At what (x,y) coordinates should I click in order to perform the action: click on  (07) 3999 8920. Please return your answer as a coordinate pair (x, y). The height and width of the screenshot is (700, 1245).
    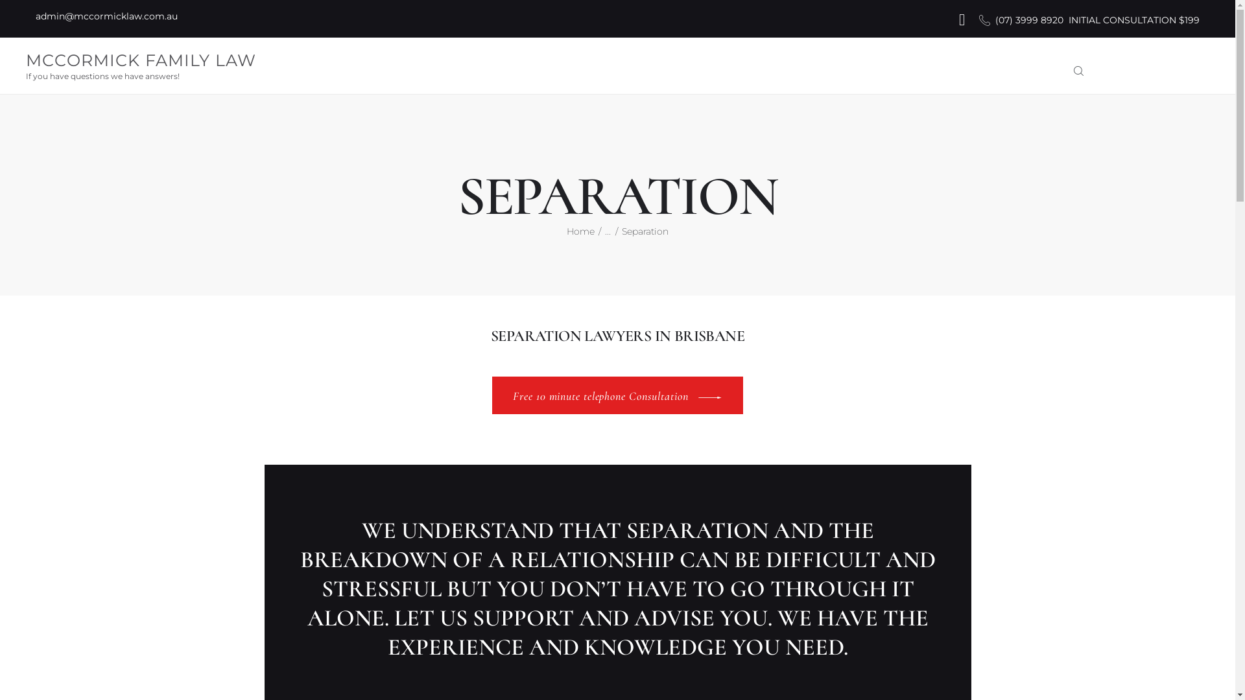
    Looking at the image, I should click on (1021, 20).